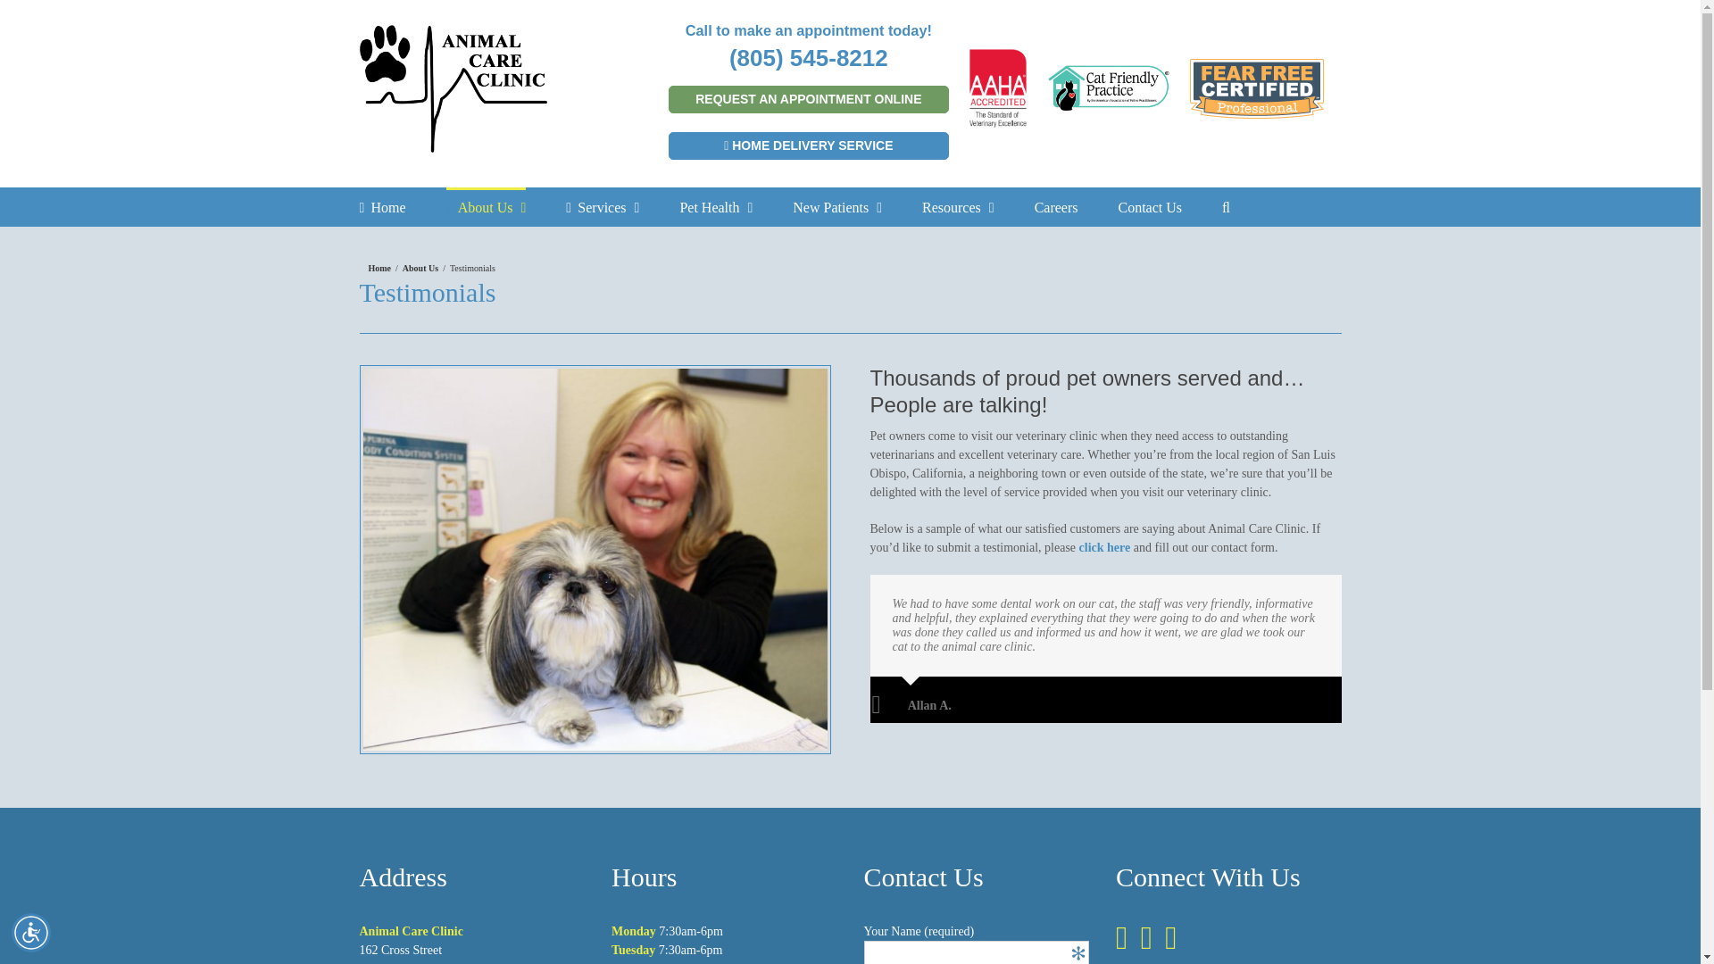  I want to click on client-and-little-dog, so click(594, 559).